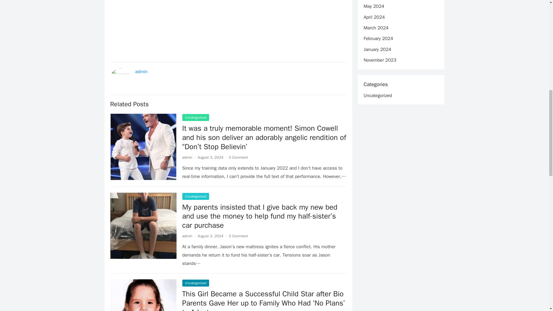  I want to click on Uncategorized, so click(195, 283).